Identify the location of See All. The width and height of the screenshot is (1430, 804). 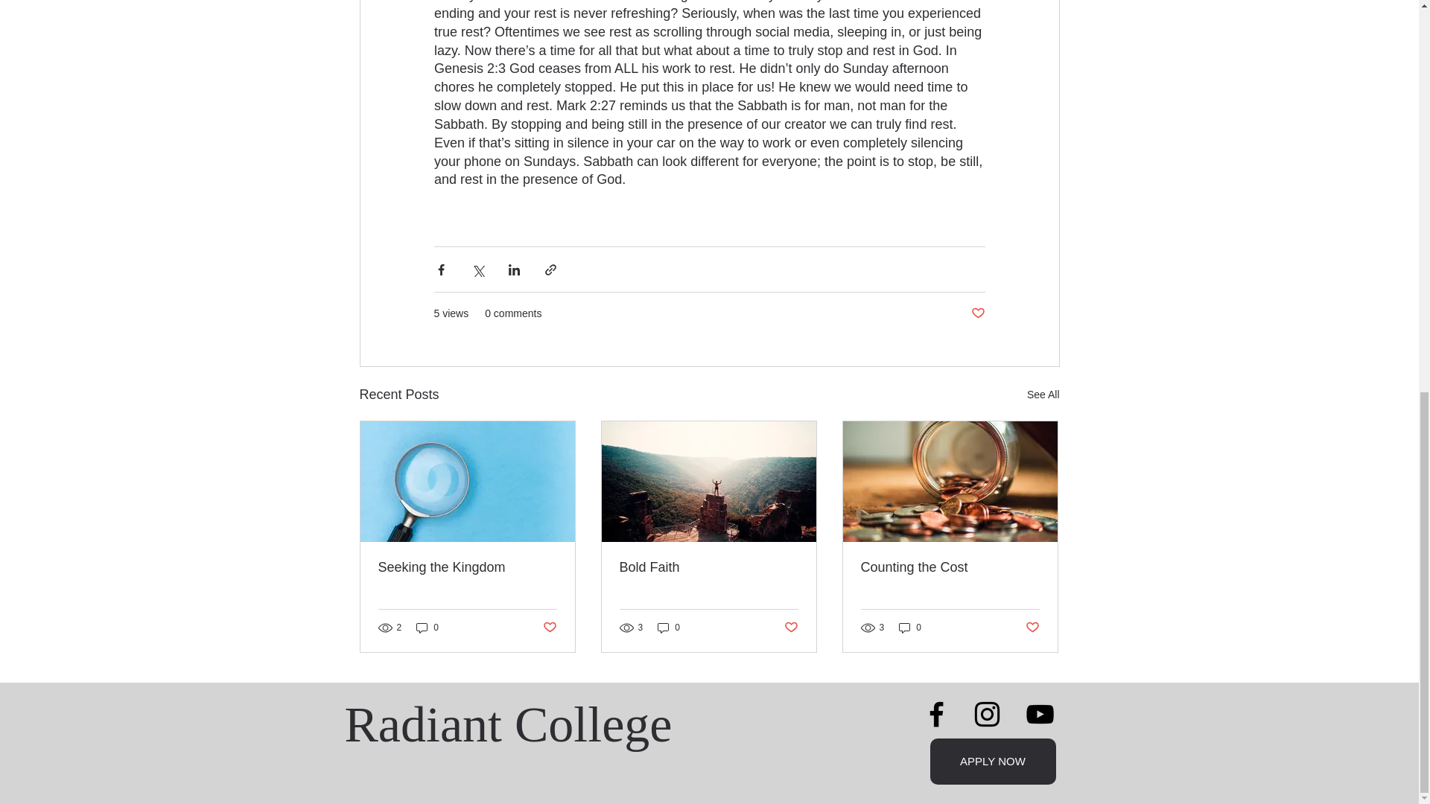
(1043, 395).